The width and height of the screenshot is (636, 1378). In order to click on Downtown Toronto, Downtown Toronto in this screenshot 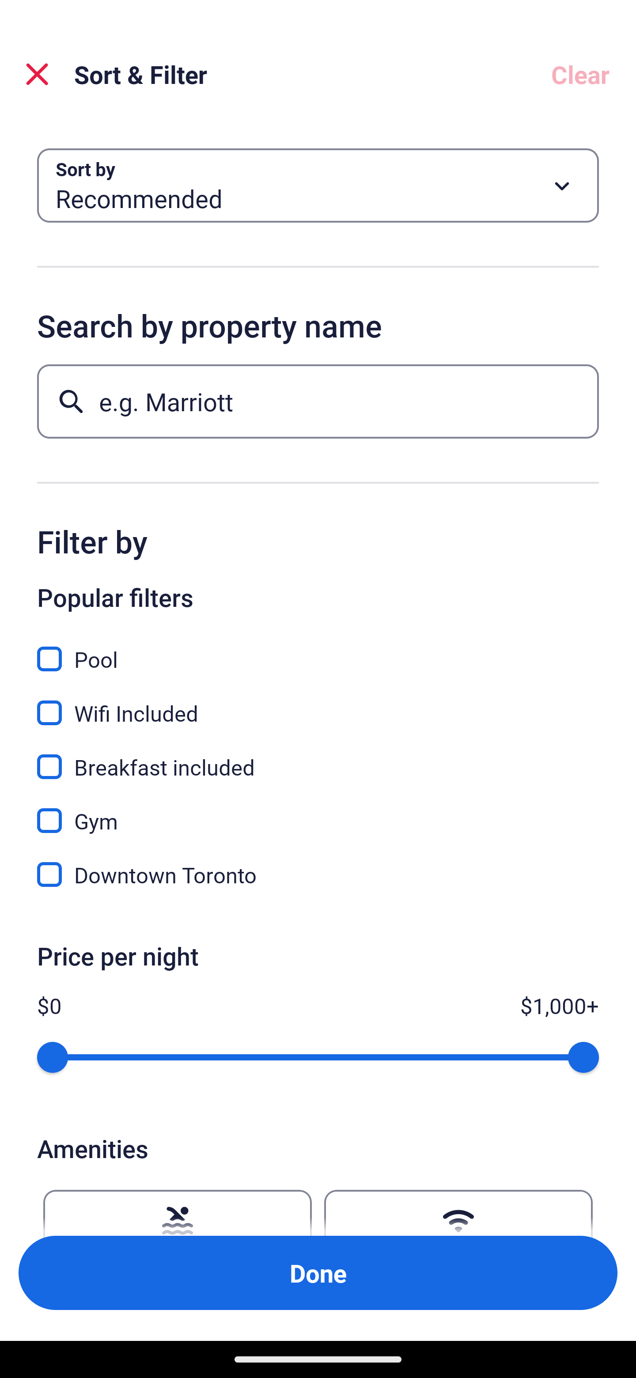, I will do `click(318, 874)`.